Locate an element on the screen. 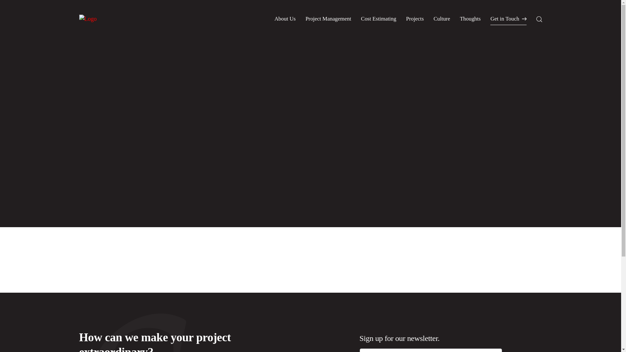  Thoughts is located at coordinates (470, 18).